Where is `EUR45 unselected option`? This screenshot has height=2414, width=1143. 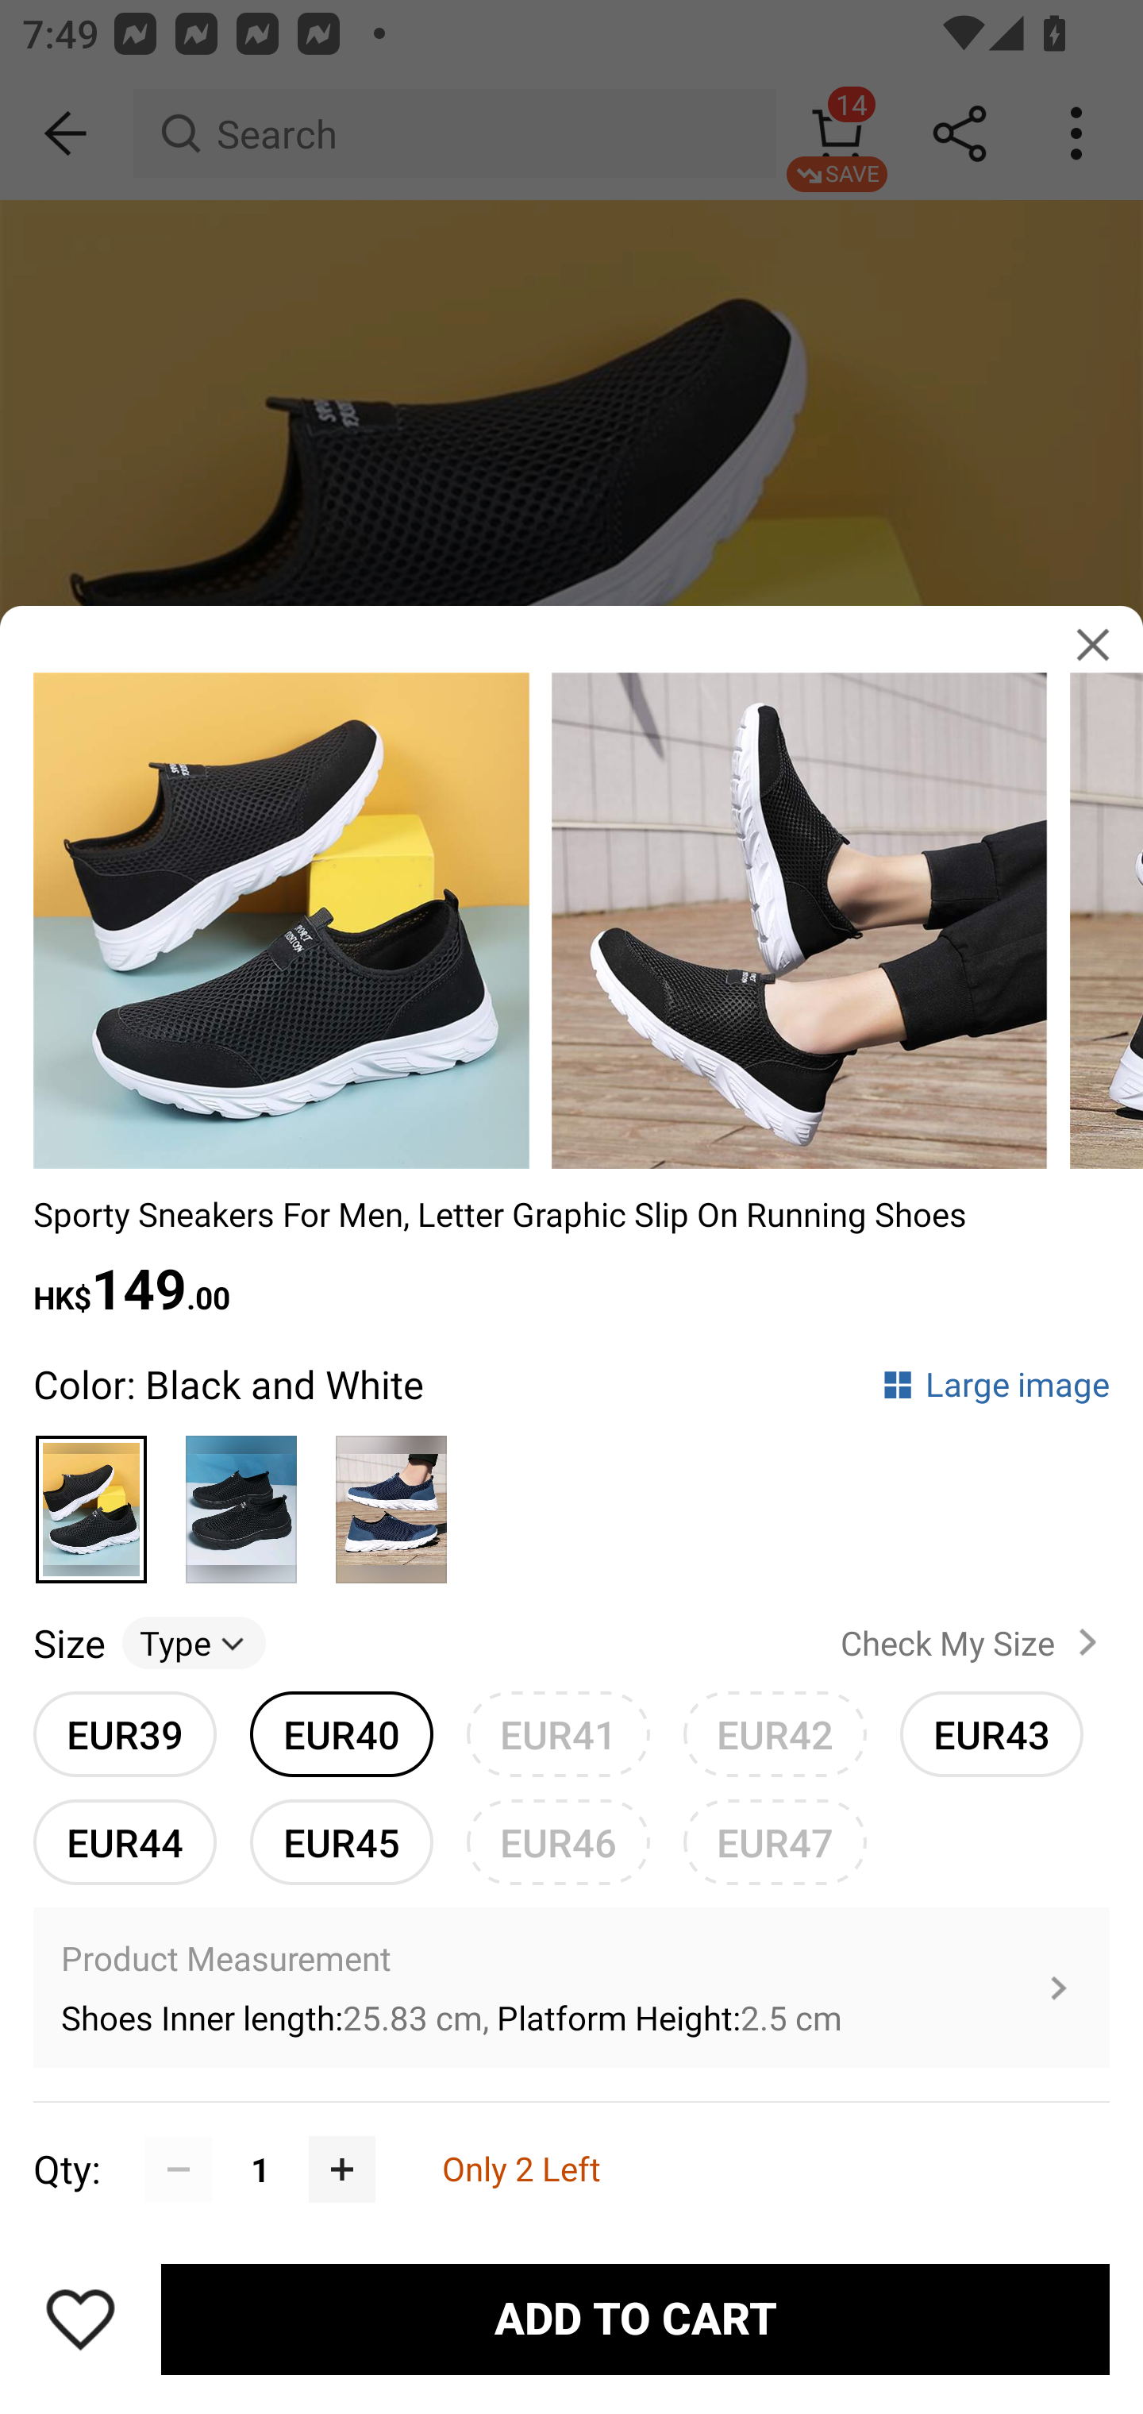
EUR45 unselected option is located at coordinates (341, 1841).